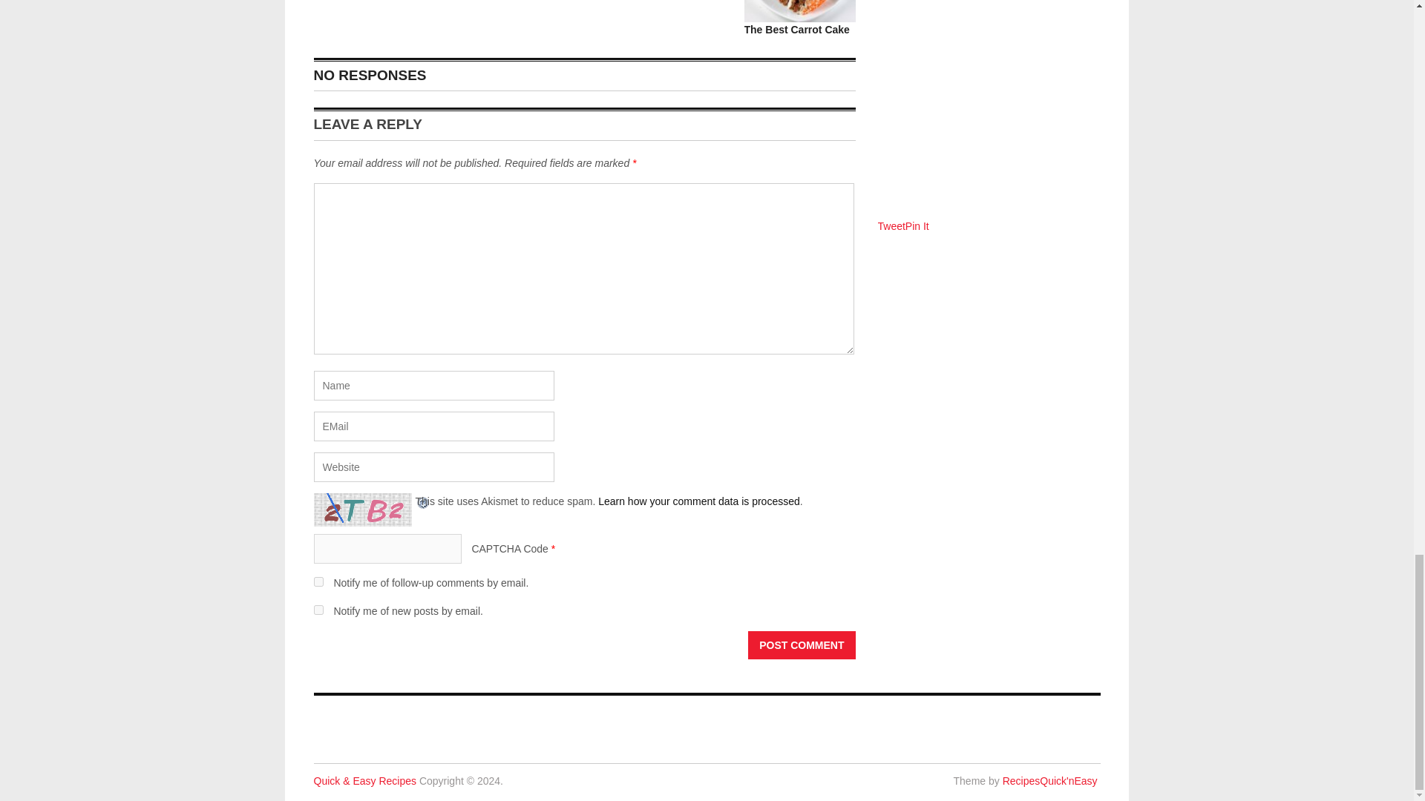  I want to click on Refresh, so click(423, 501).